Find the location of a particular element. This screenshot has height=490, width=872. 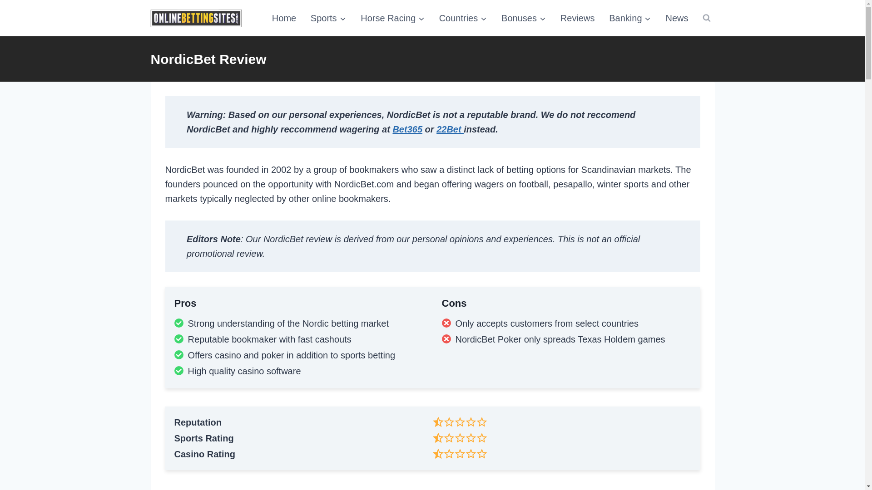

News is located at coordinates (677, 18).